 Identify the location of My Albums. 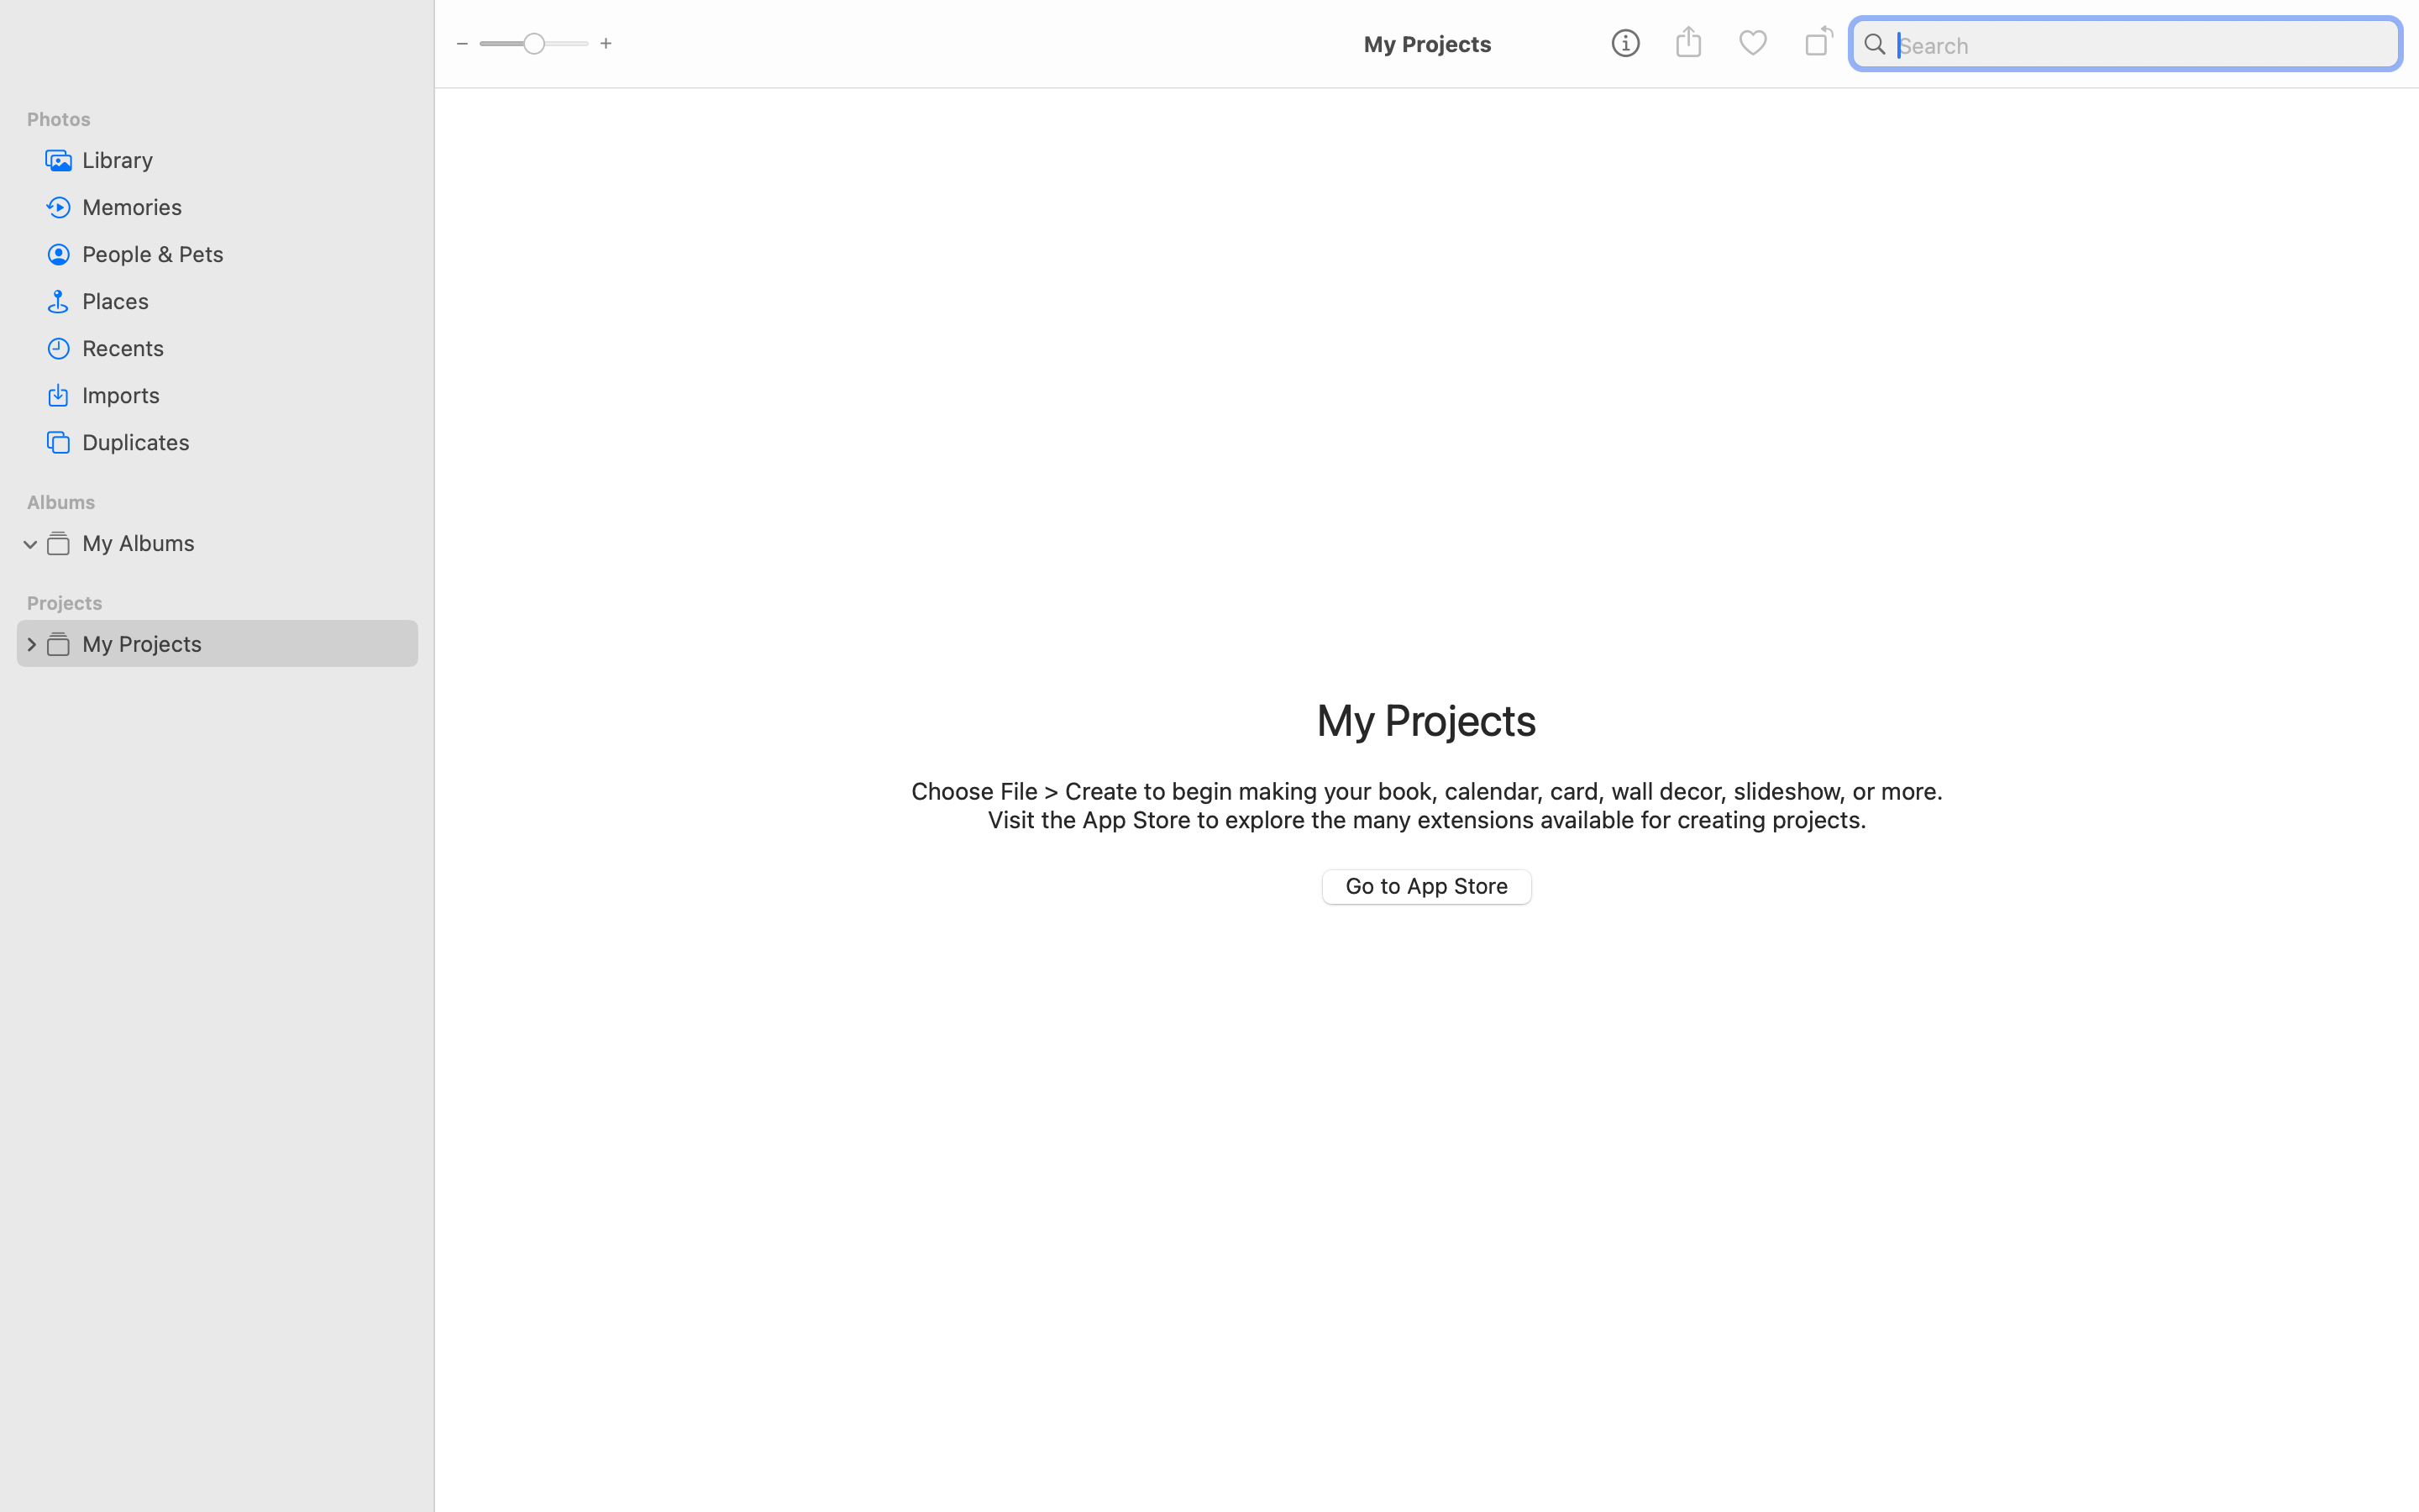
(244, 543).